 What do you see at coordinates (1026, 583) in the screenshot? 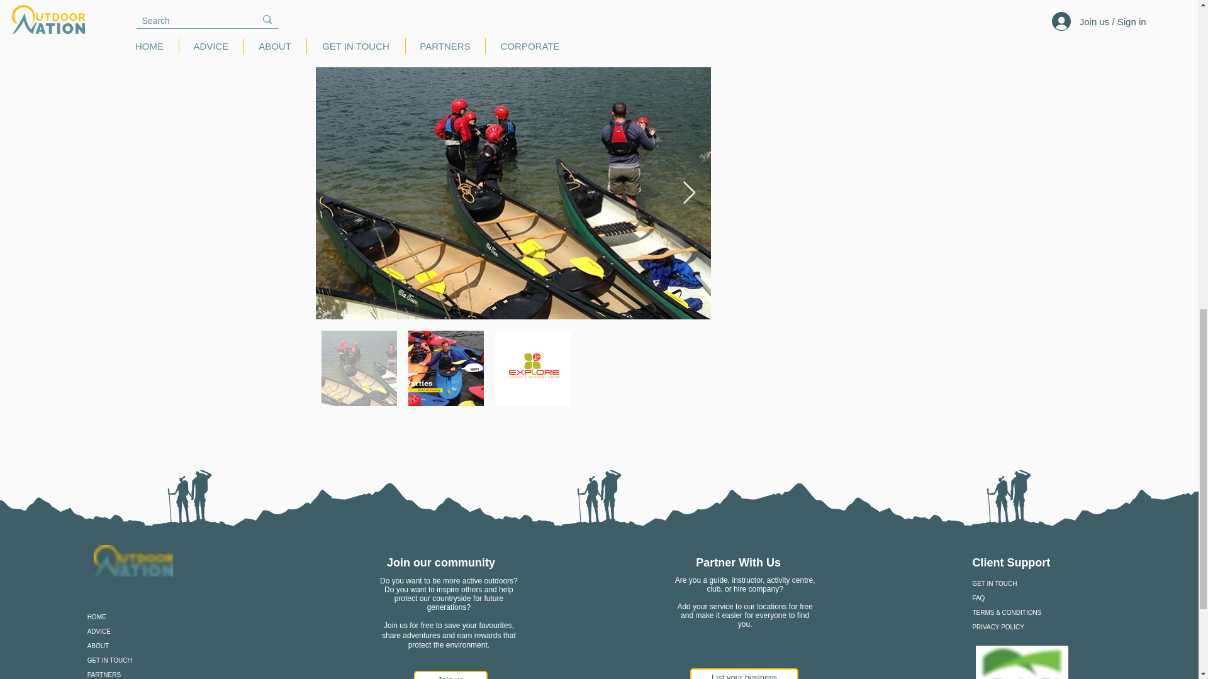
I see `GET IN TOUCH` at bounding box center [1026, 583].